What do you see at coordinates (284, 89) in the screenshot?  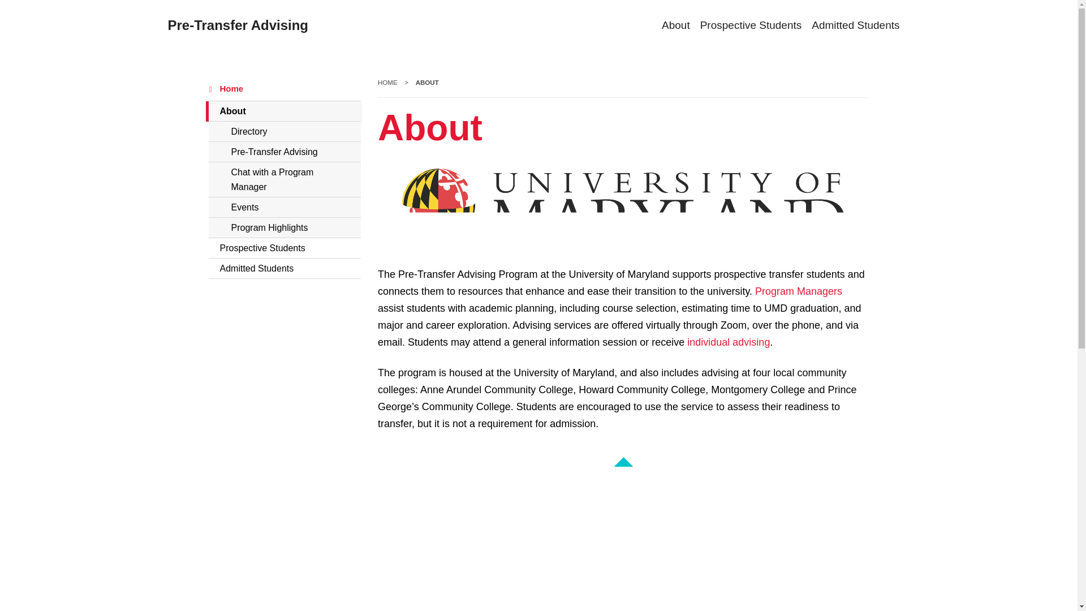 I see `Events` at bounding box center [284, 89].